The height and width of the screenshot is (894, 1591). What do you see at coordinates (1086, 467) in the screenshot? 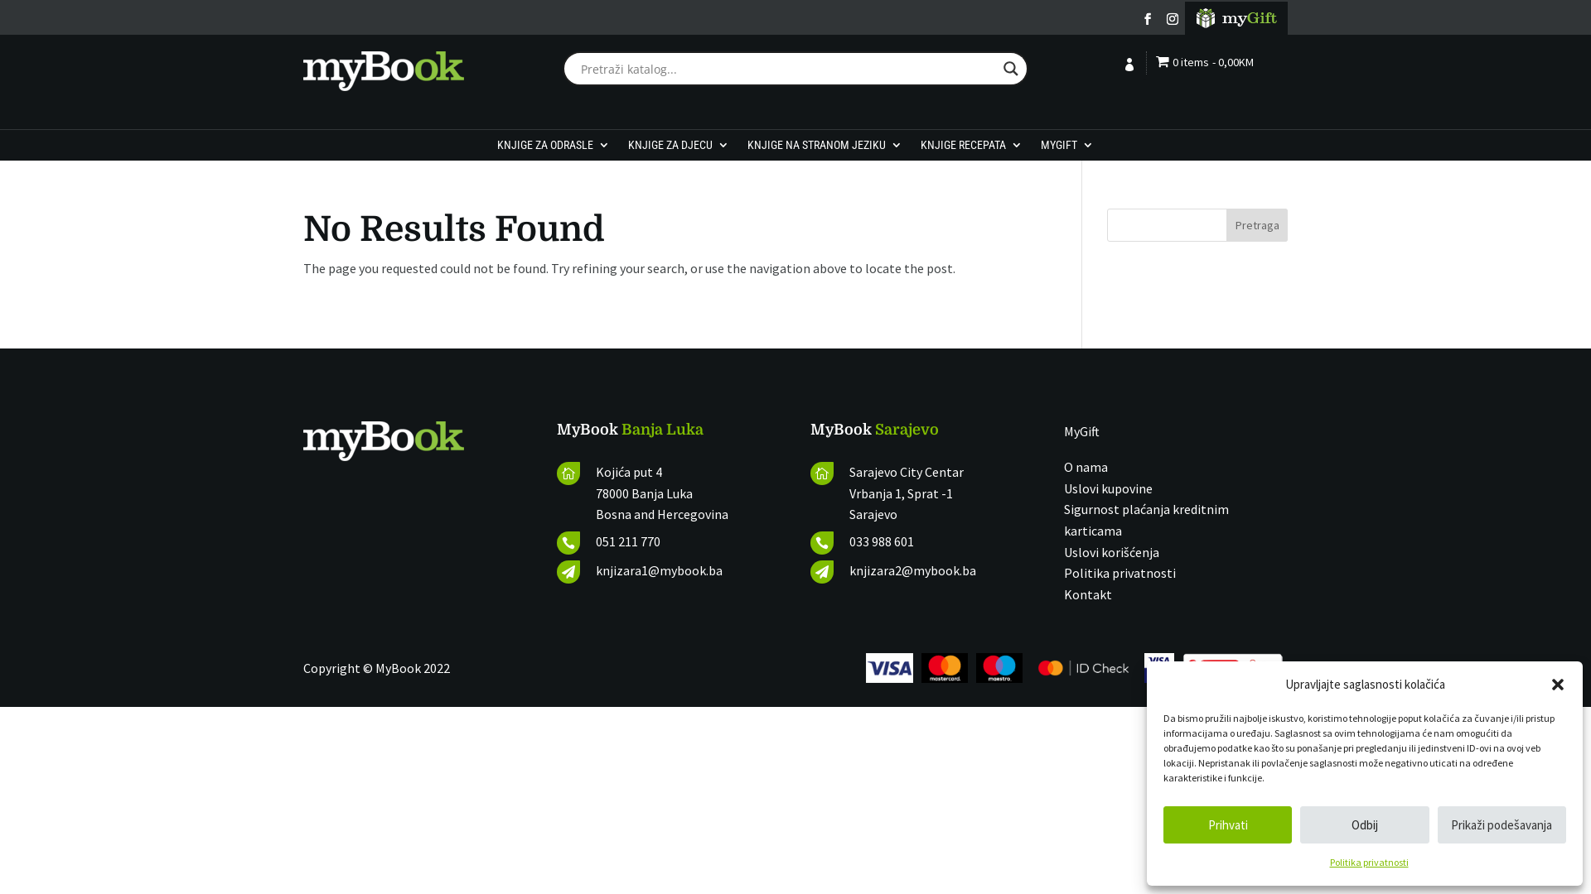
I see `O nama` at bounding box center [1086, 467].